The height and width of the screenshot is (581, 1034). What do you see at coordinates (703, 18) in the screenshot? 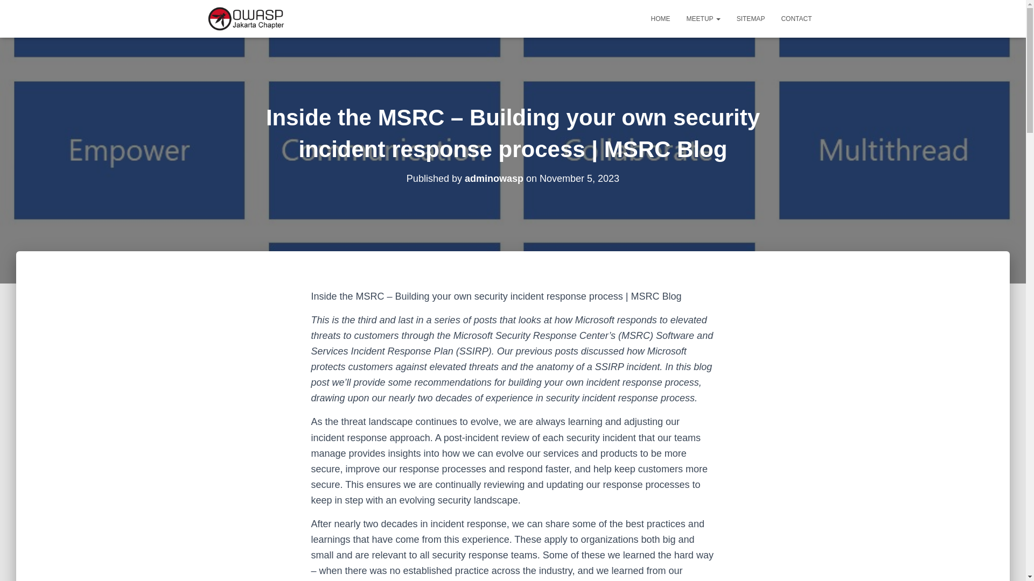
I see `MEETUP` at bounding box center [703, 18].